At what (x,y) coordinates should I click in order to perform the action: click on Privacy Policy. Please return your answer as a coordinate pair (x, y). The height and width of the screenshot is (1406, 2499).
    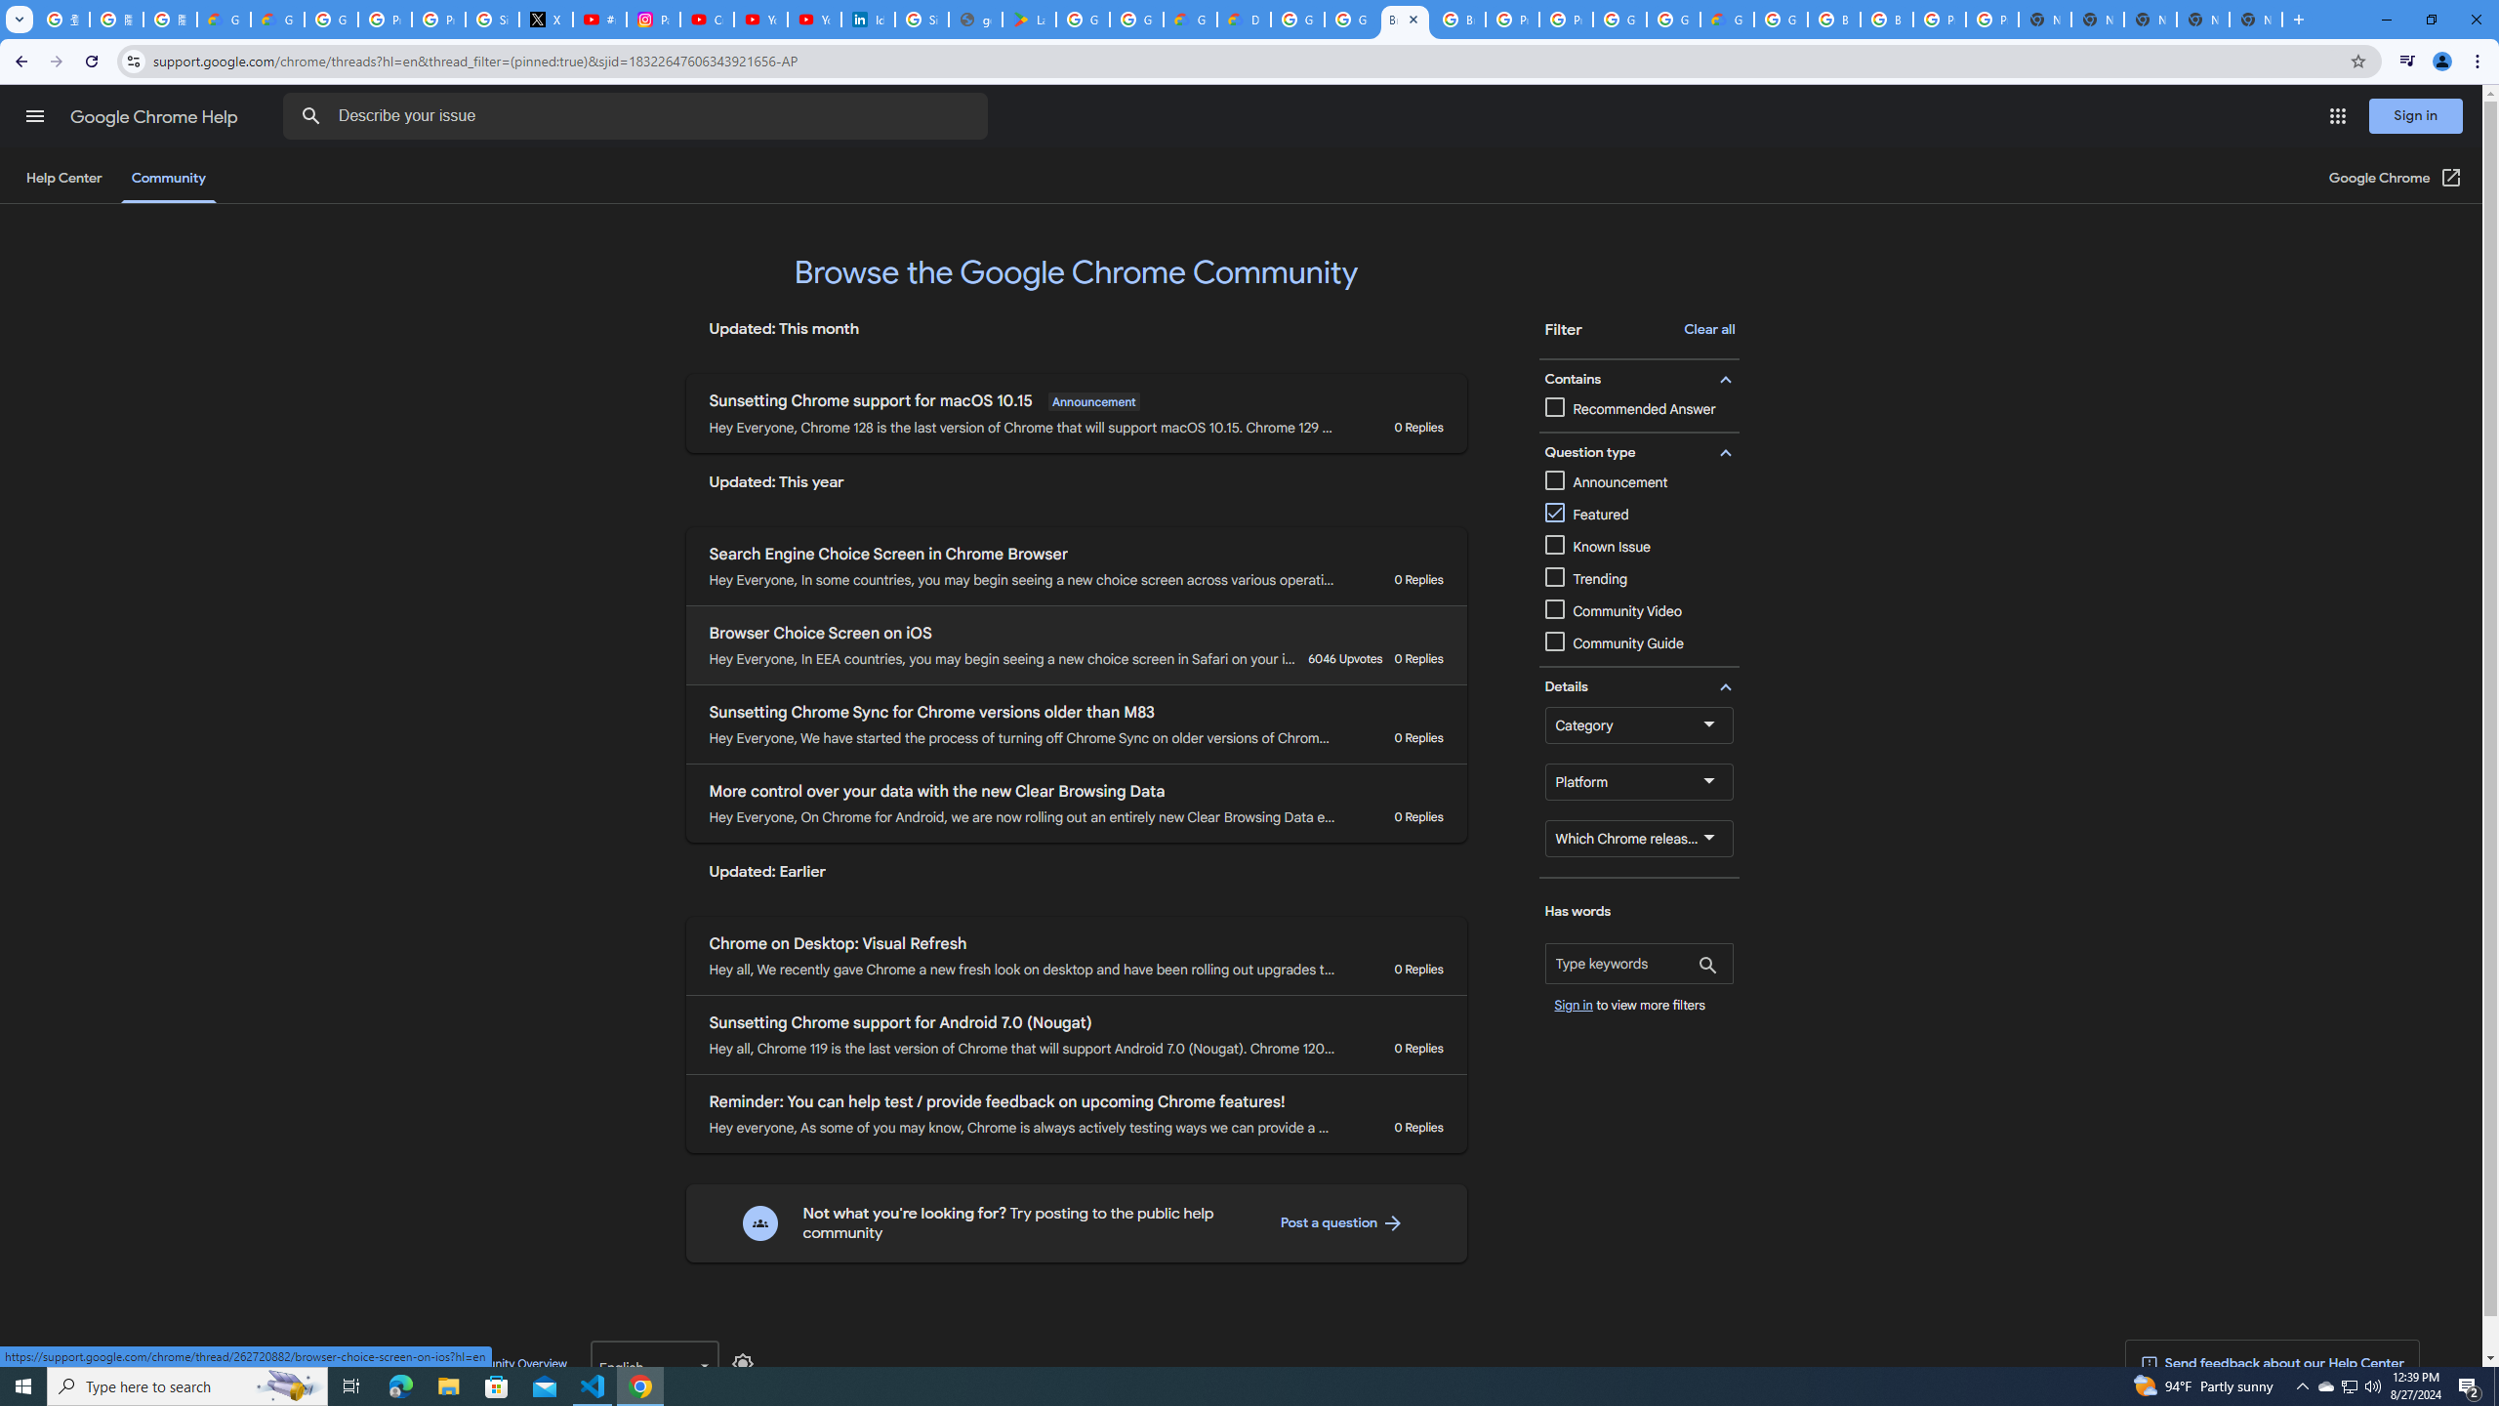
    Looking at the image, I should click on (201, 1363).